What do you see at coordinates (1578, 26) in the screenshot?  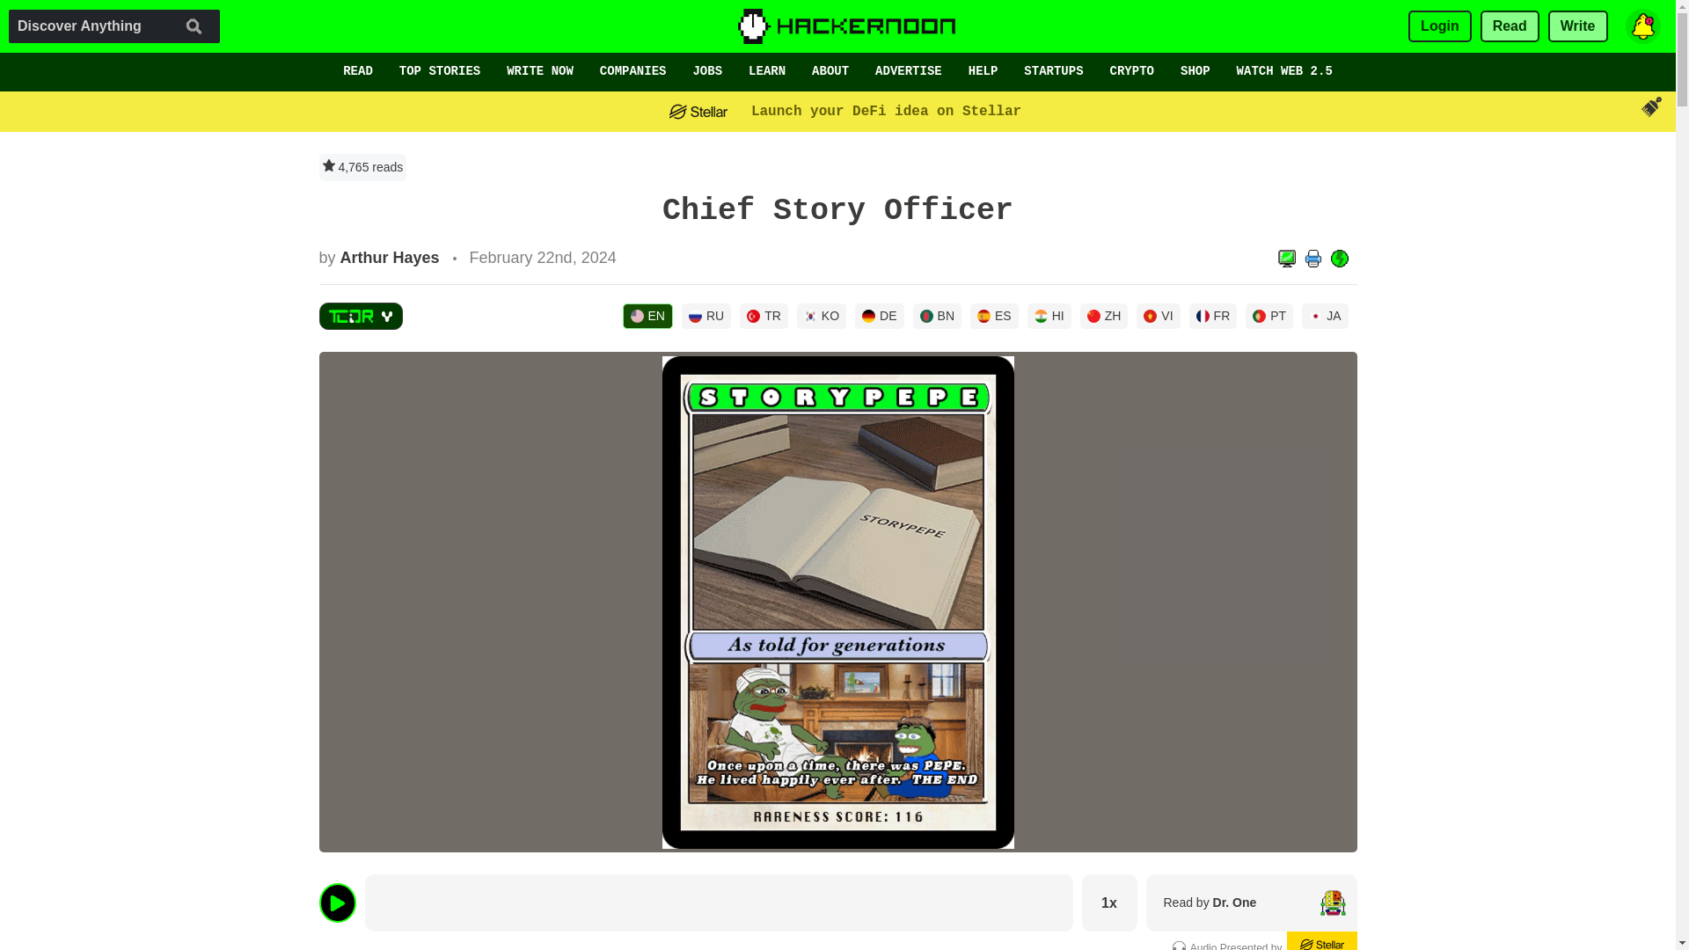 I see `Write` at bounding box center [1578, 26].